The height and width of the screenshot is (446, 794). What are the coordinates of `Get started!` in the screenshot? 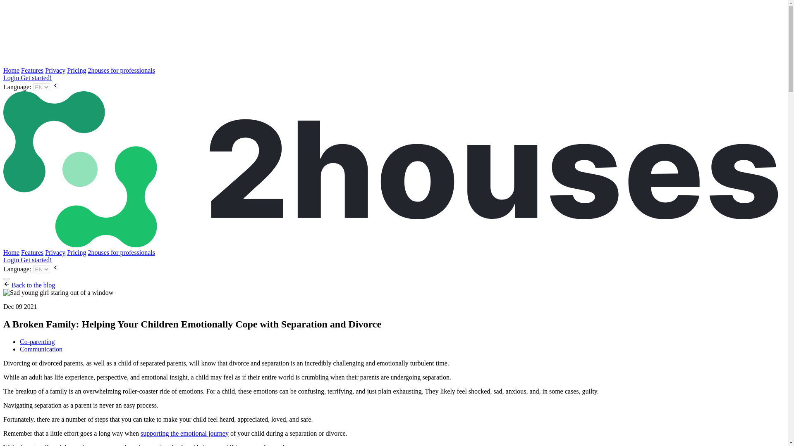 It's located at (36, 78).